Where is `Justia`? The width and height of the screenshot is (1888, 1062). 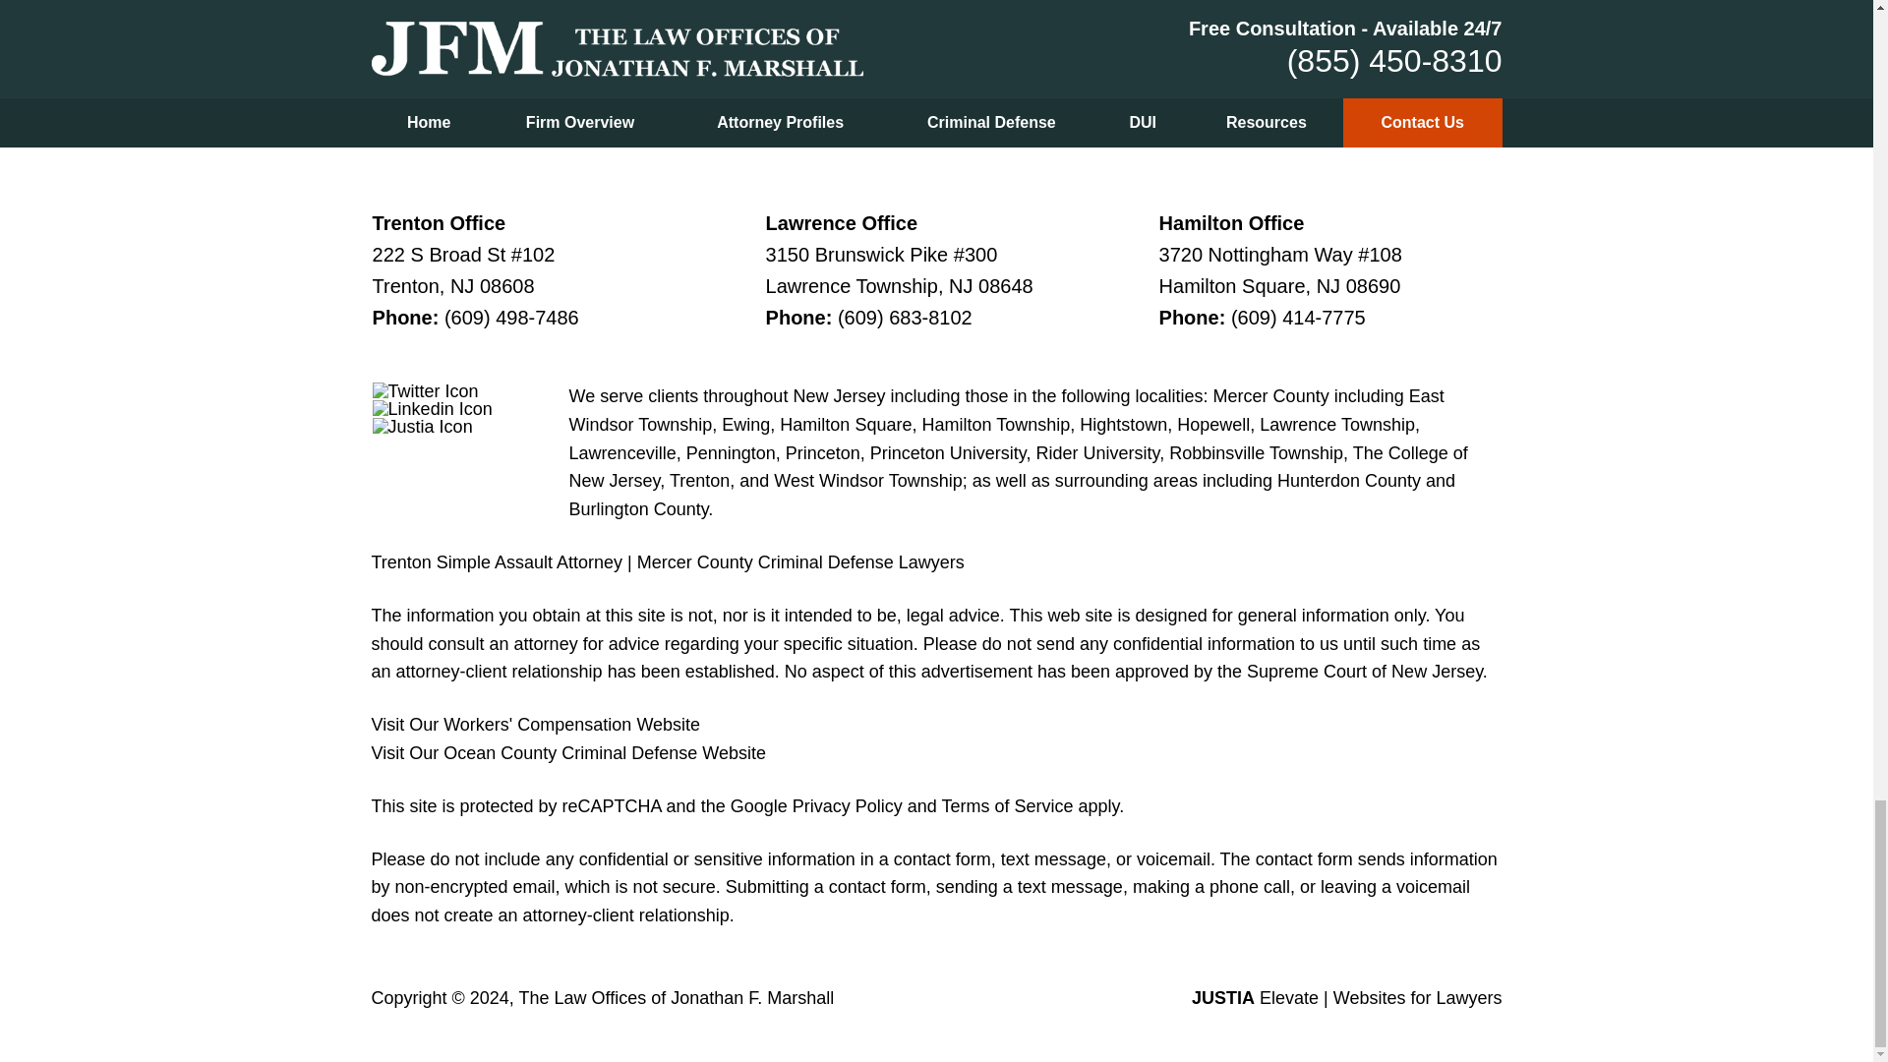 Justia is located at coordinates (423, 427).